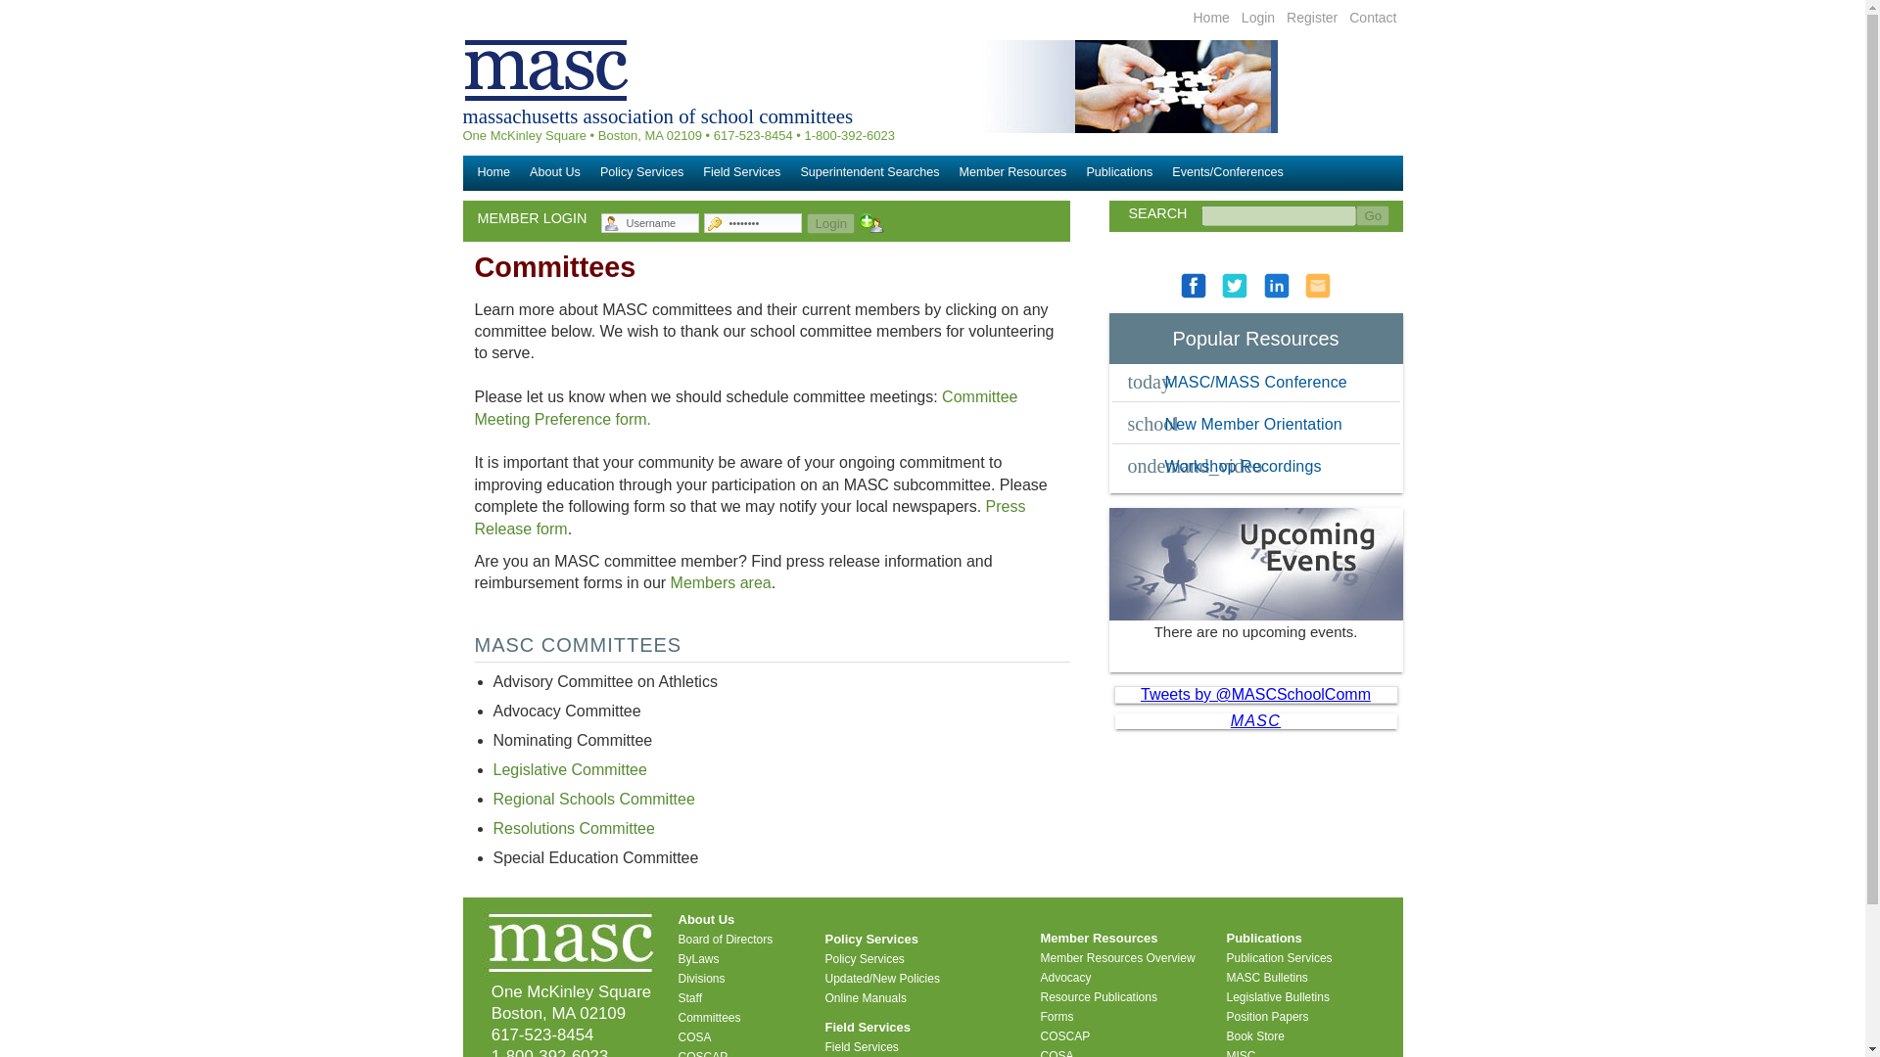 The width and height of the screenshot is (1880, 1057). Describe the element at coordinates (555, 178) in the screenshot. I see `About MASC` at that location.